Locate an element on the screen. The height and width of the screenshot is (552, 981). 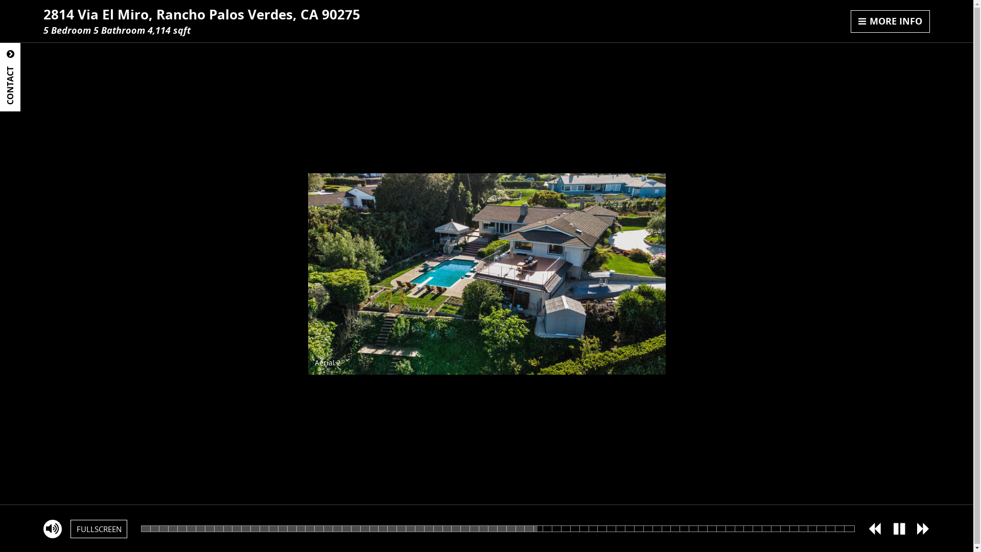
MORE INFO is located at coordinates (891, 21).